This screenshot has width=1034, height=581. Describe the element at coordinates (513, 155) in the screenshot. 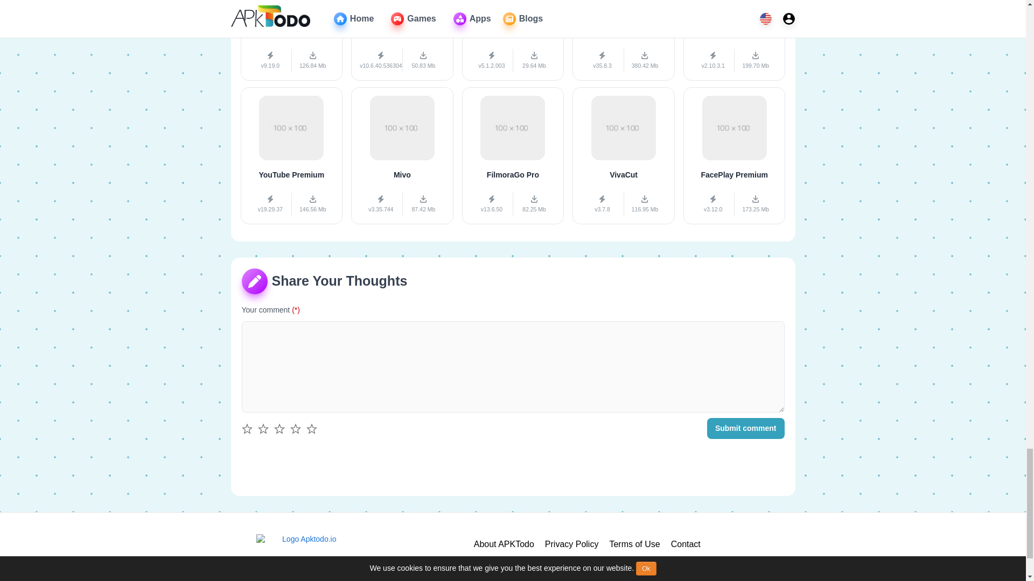

I see `FilmoraGo Pro` at that location.